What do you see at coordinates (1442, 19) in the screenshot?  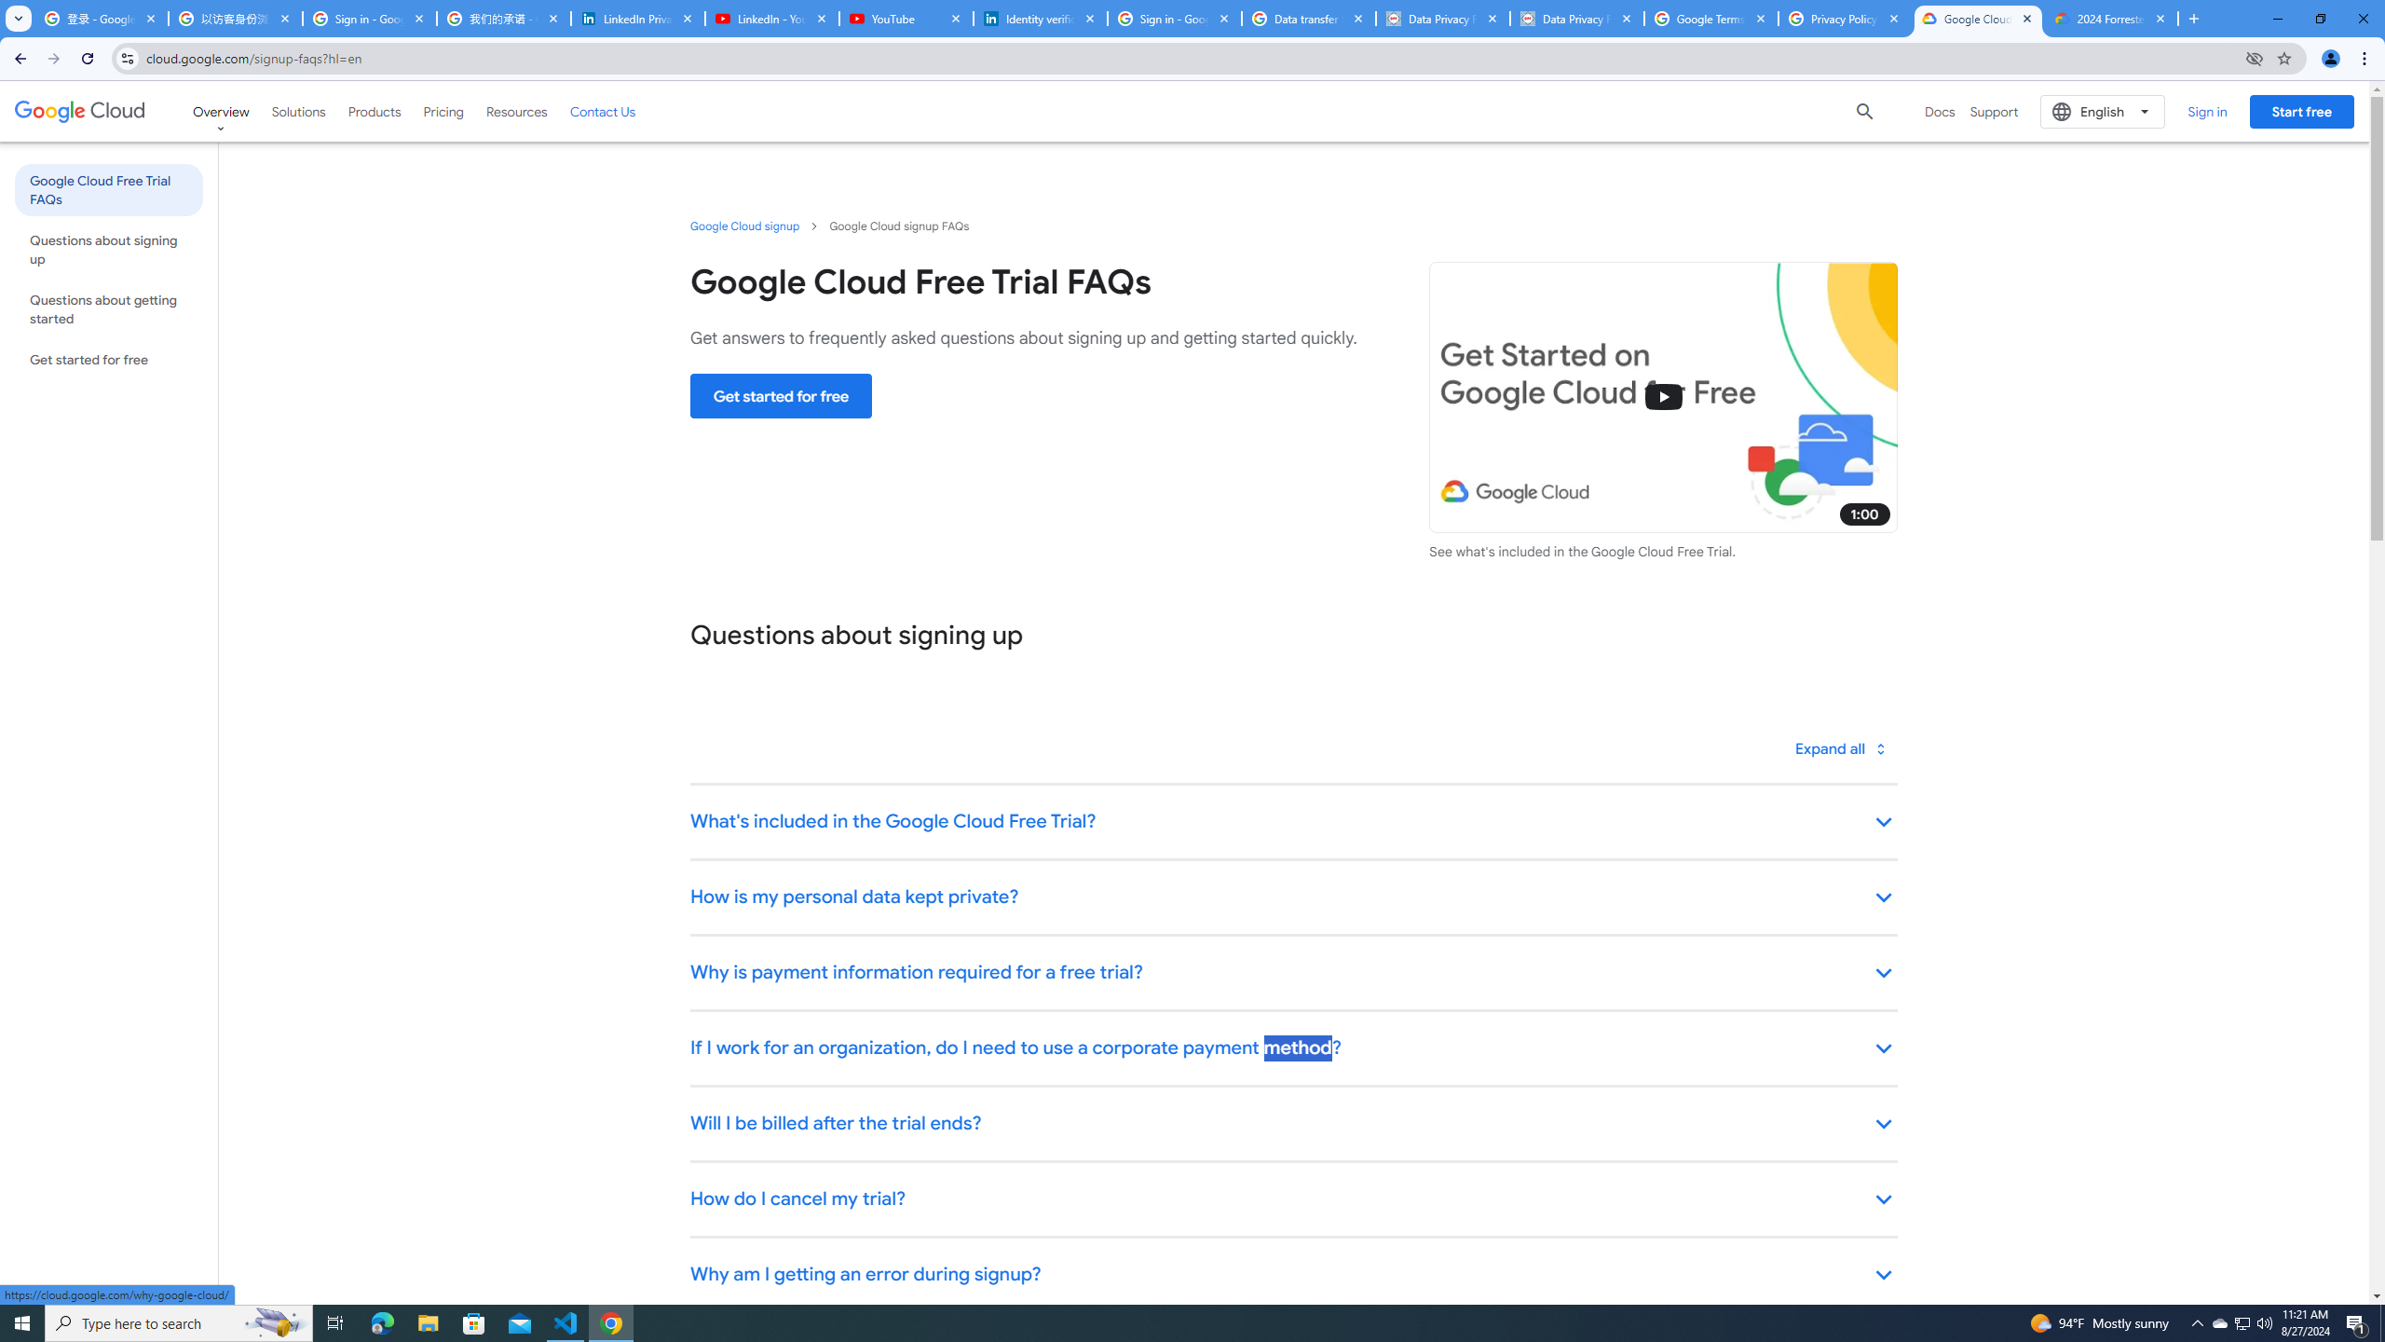 I see `Data Privacy Framework` at bounding box center [1442, 19].